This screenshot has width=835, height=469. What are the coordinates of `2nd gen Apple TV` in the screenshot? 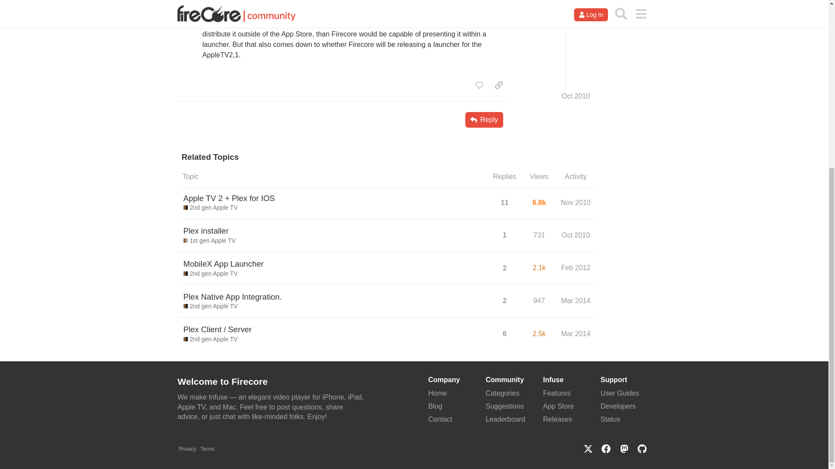 It's located at (210, 274).